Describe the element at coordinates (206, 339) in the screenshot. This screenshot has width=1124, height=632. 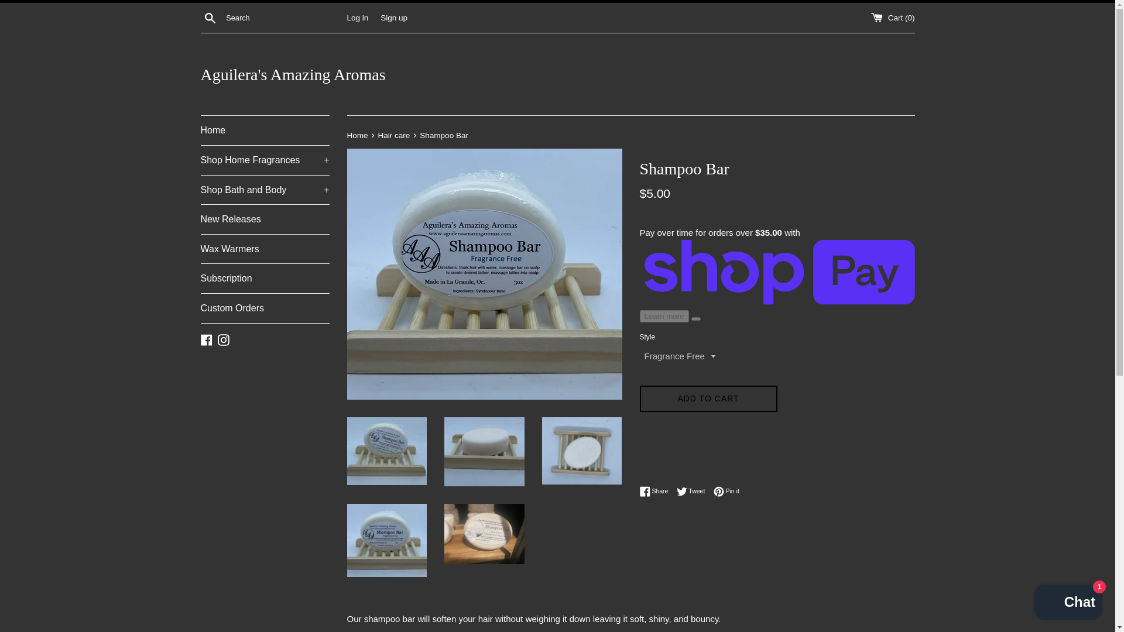
I see `Aguilera's Amazing Aromas on Facebook` at that location.